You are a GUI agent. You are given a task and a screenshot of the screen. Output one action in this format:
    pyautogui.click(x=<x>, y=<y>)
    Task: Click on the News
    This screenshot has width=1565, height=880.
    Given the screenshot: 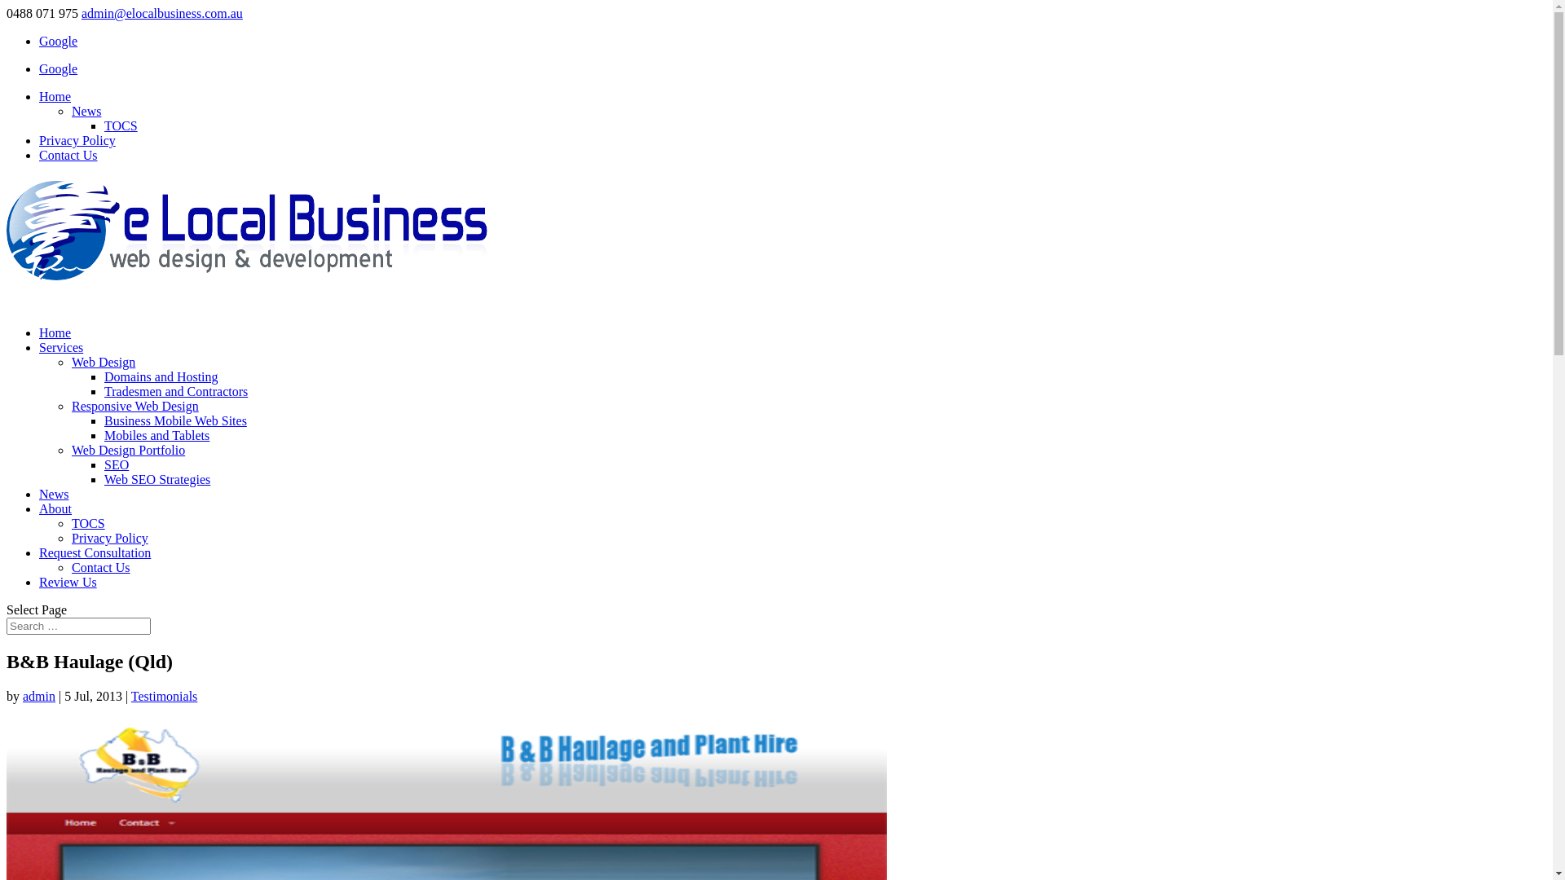 What is the action you would take?
    pyautogui.click(x=54, y=508)
    